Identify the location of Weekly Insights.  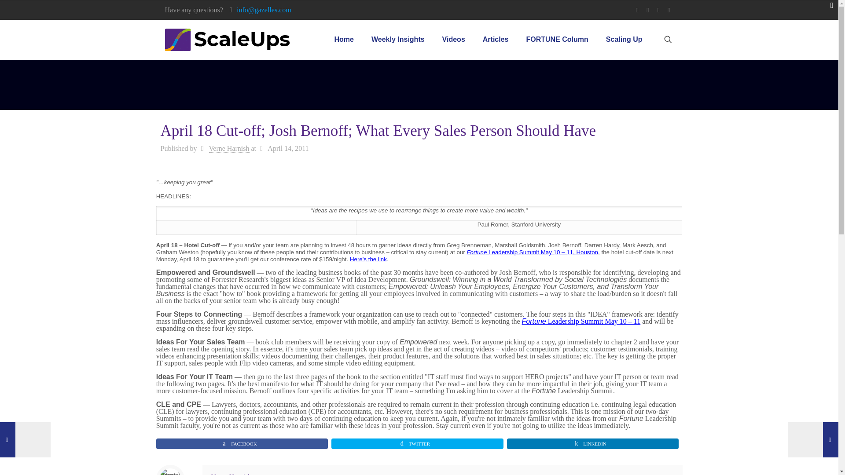
(398, 40).